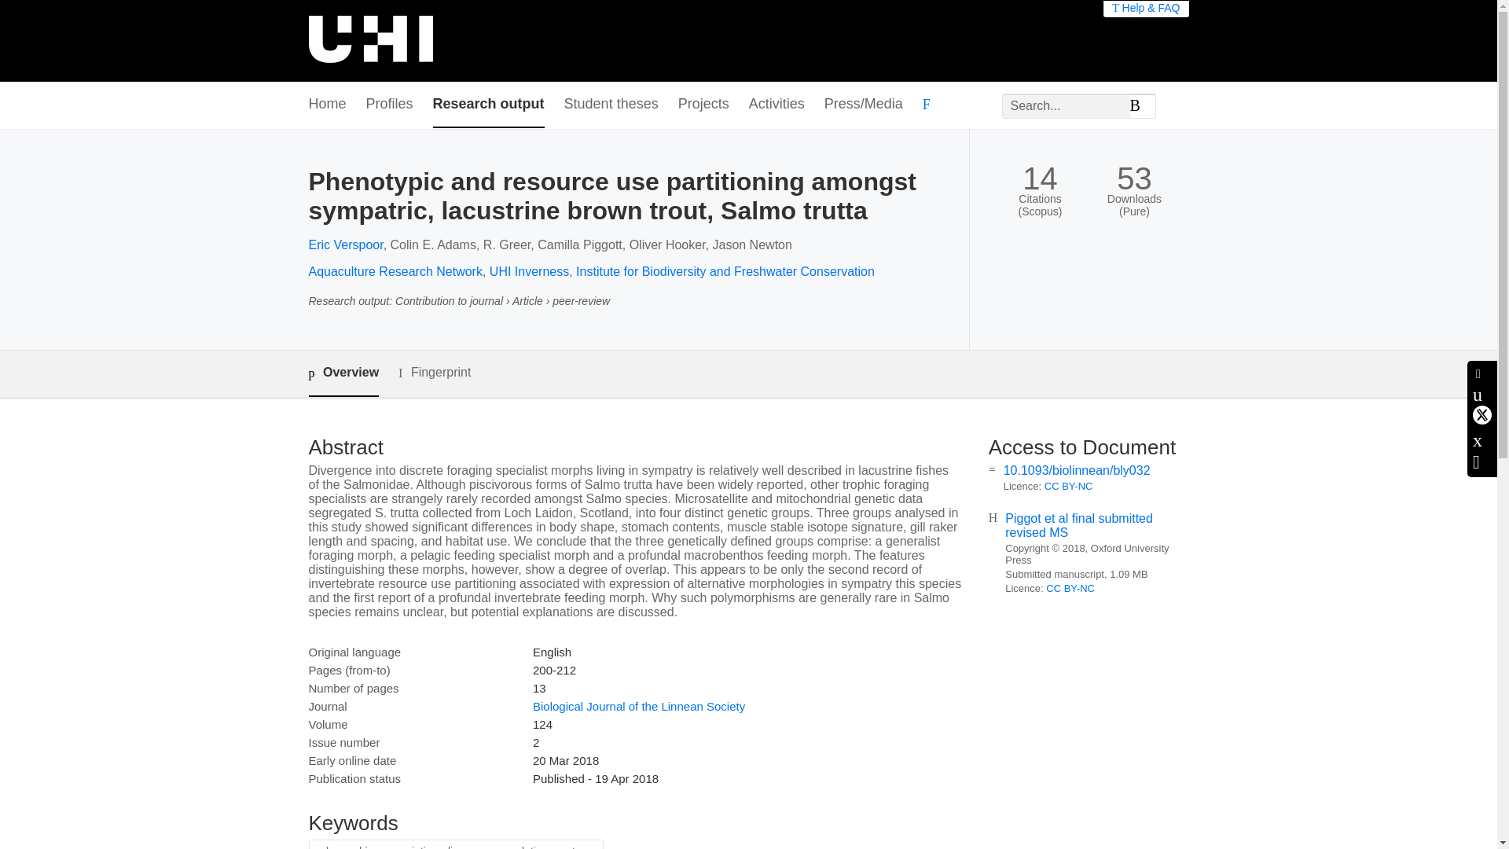 The width and height of the screenshot is (1509, 849). Describe the element at coordinates (326, 105) in the screenshot. I see `Home` at that location.